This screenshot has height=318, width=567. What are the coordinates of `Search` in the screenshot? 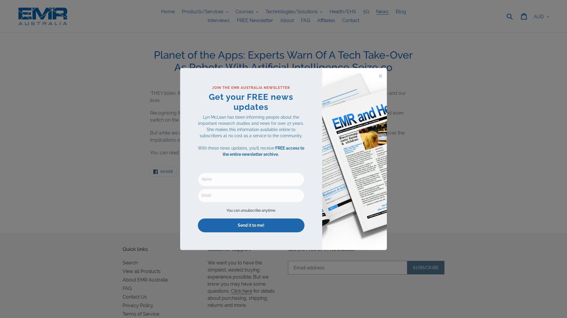 It's located at (130, 263).